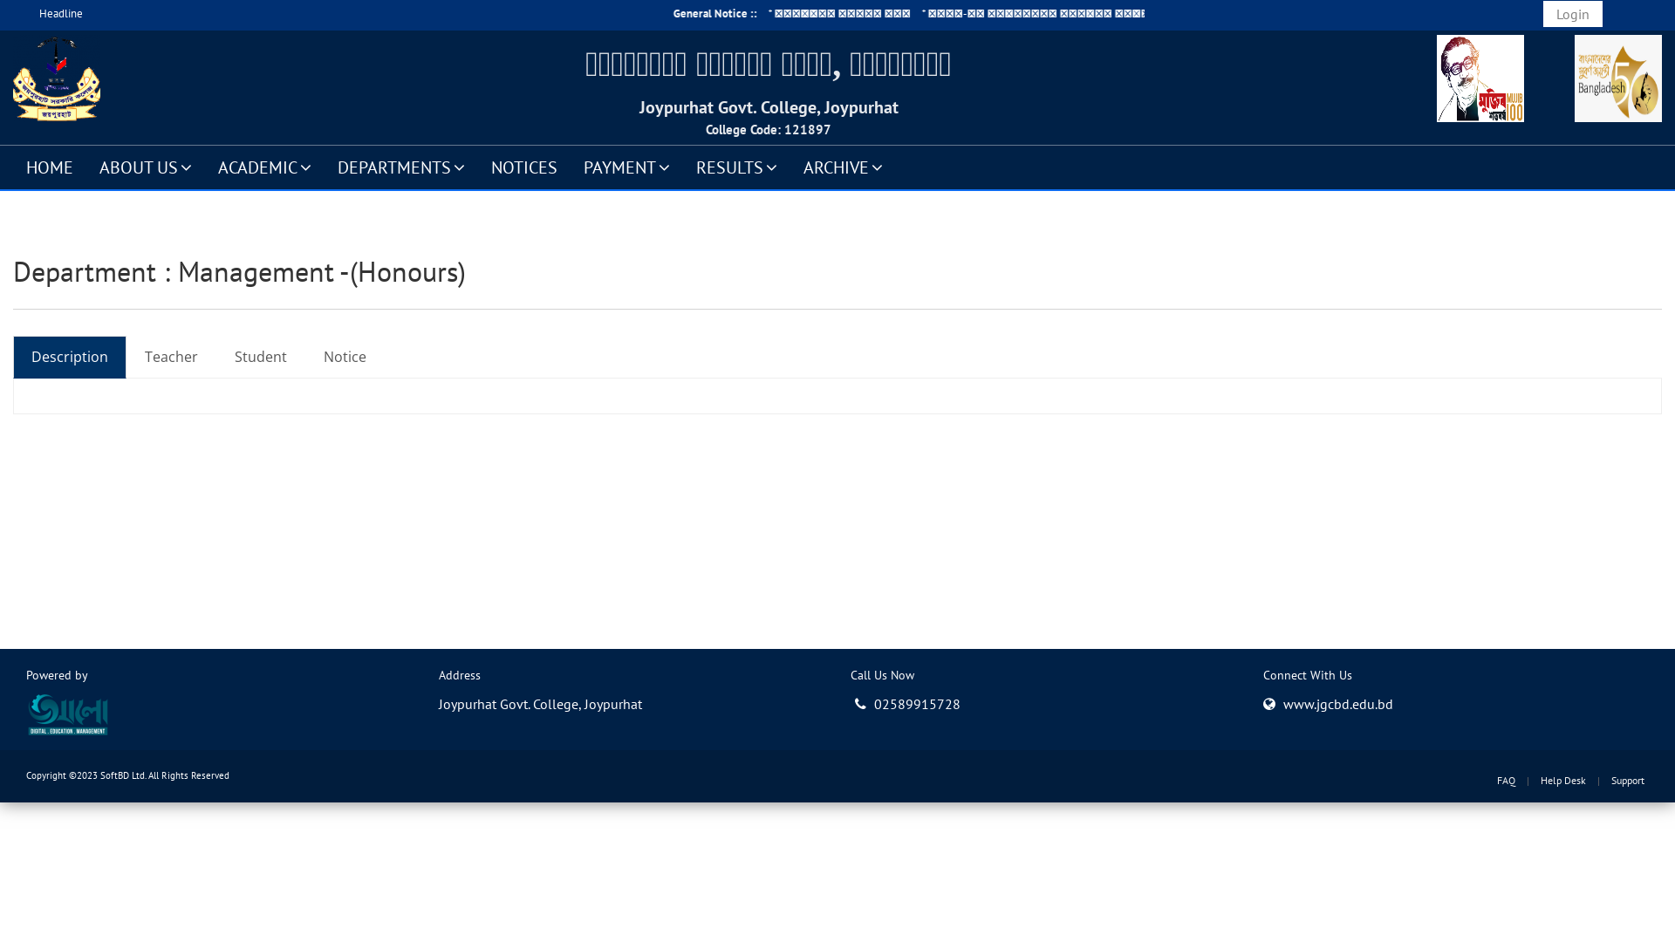 This screenshot has height=942, width=1675. I want to click on 02589915728, so click(907, 703).